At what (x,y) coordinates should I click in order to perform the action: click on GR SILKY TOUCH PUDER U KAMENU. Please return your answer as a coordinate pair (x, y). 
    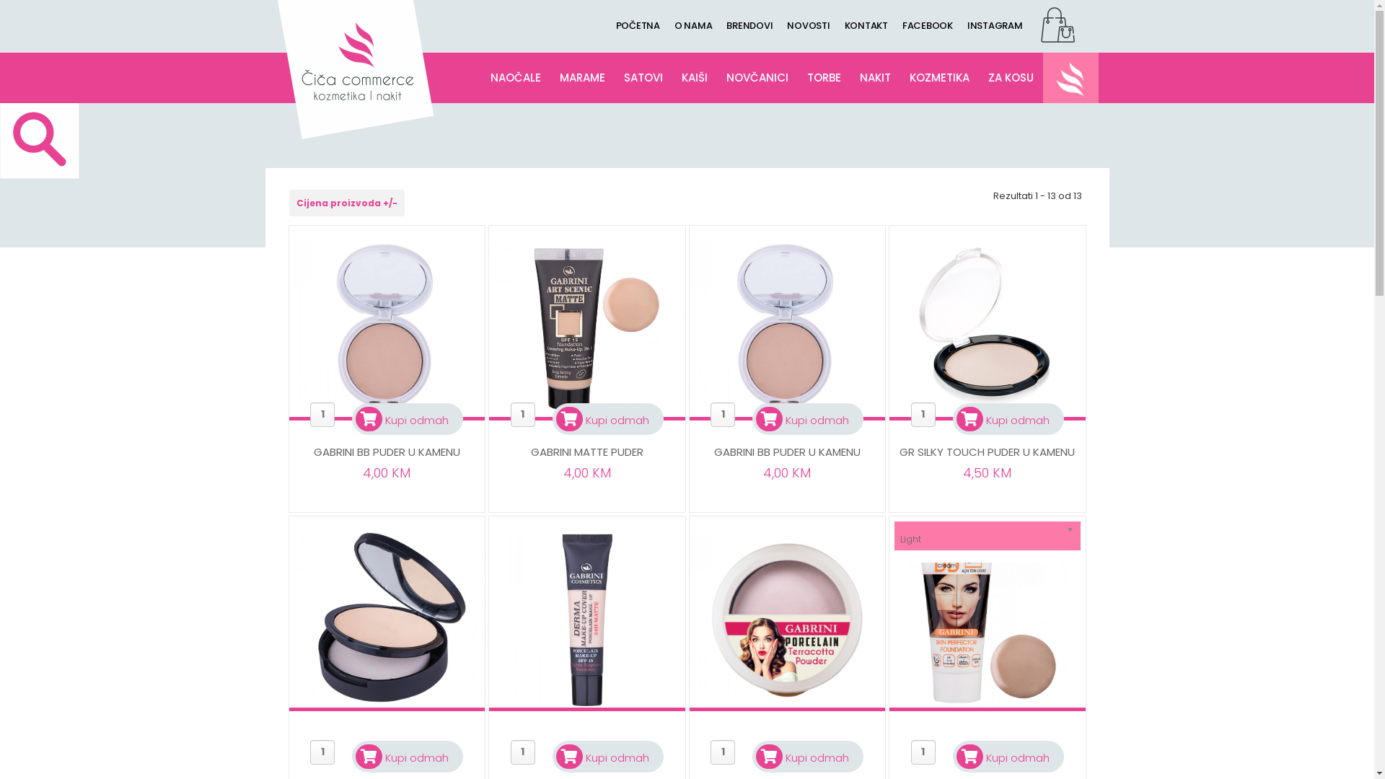
    Looking at the image, I should click on (987, 452).